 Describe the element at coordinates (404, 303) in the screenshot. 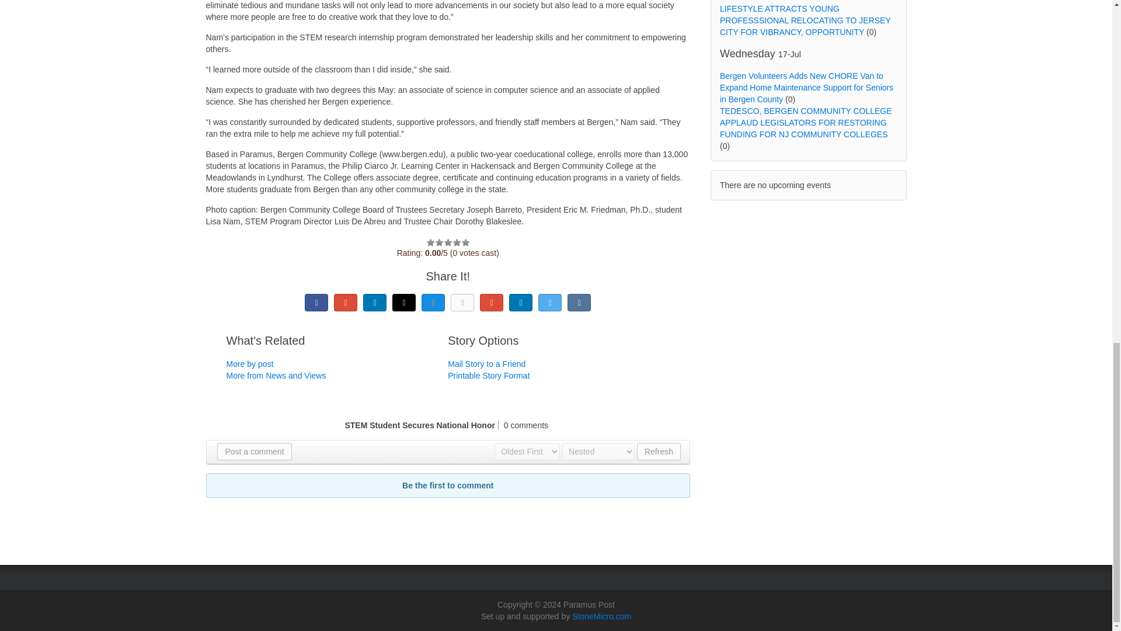

I see `Live Journal` at that location.